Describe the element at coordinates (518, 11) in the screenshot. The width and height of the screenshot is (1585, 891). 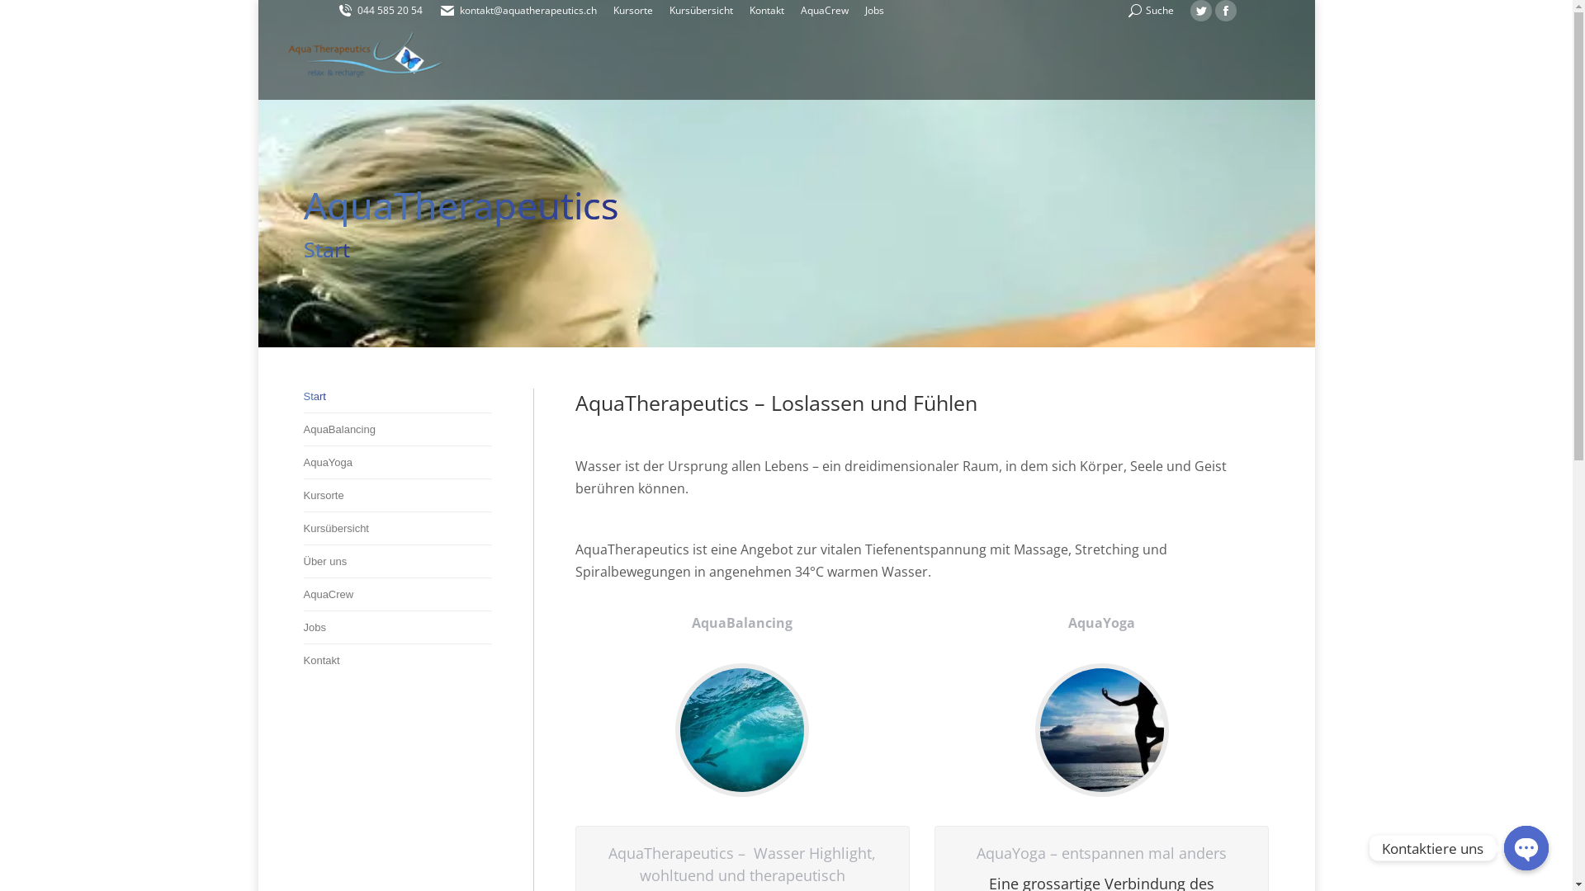
I see `kontakt@aquatherapeutics.ch` at that location.